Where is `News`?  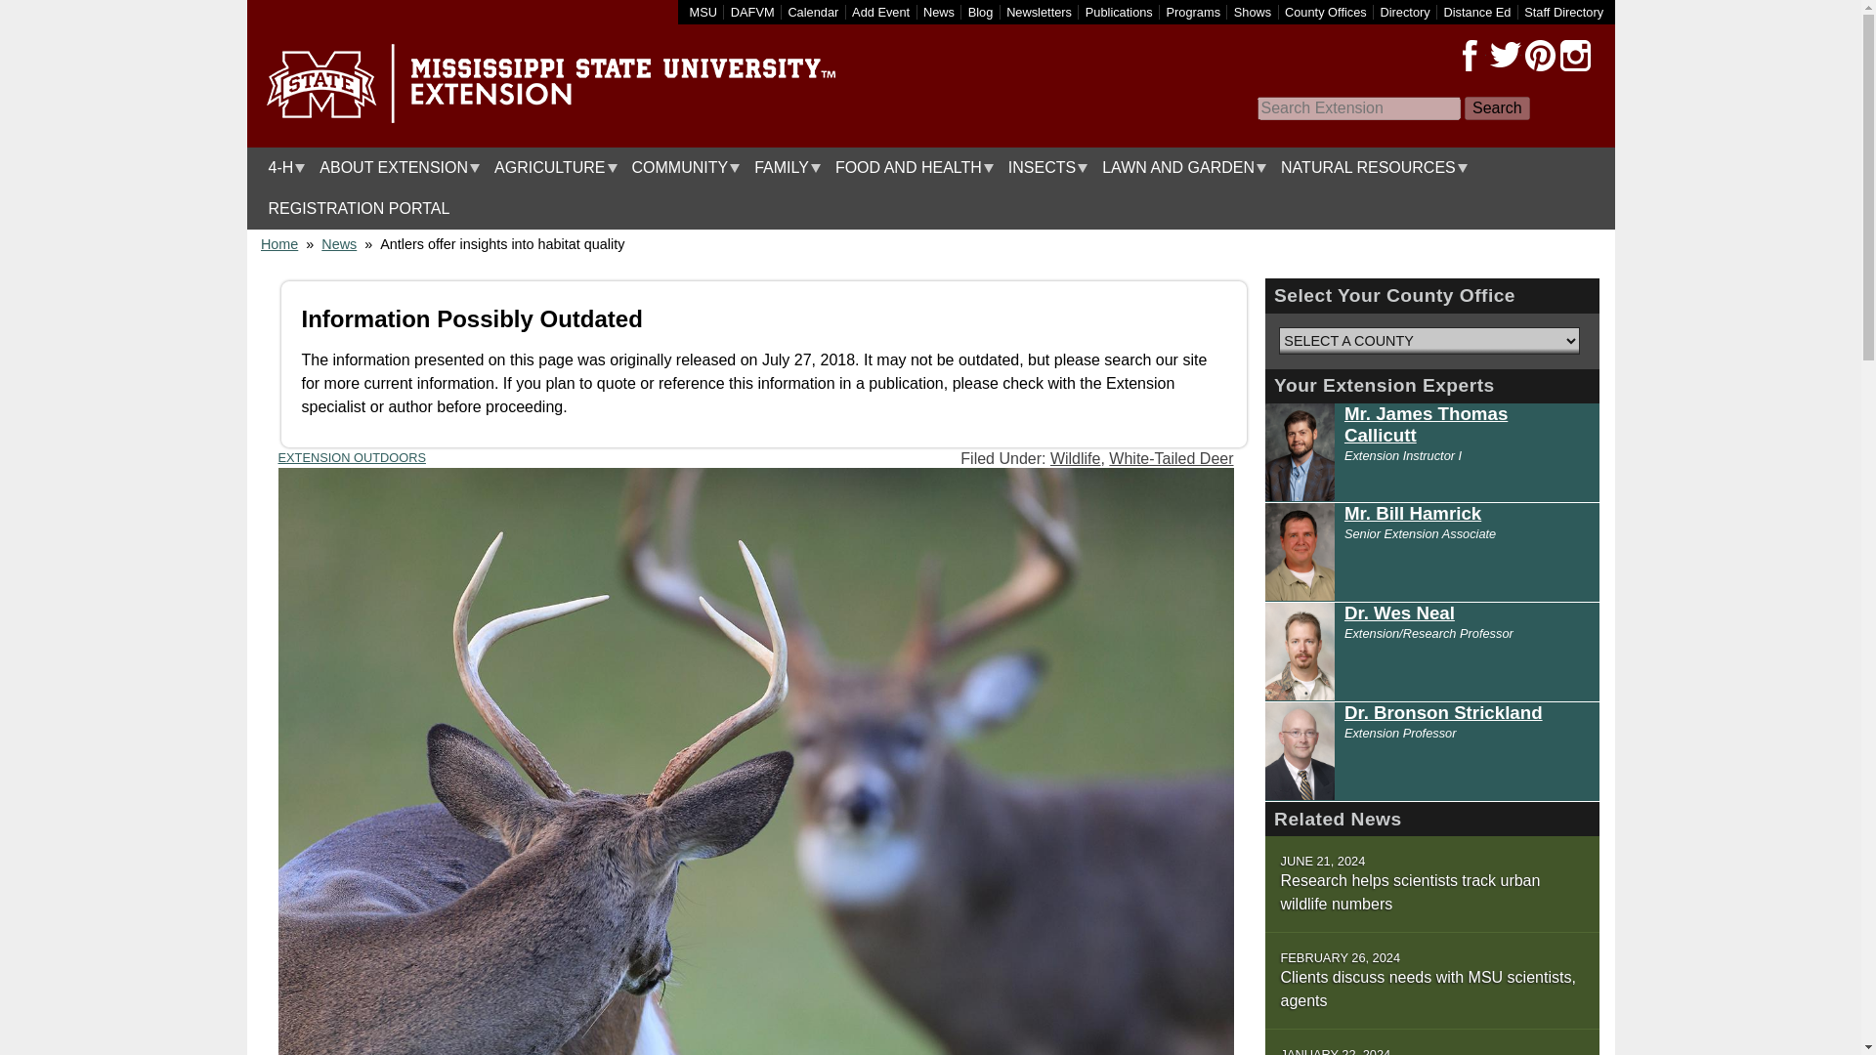
News is located at coordinates (938, 12).